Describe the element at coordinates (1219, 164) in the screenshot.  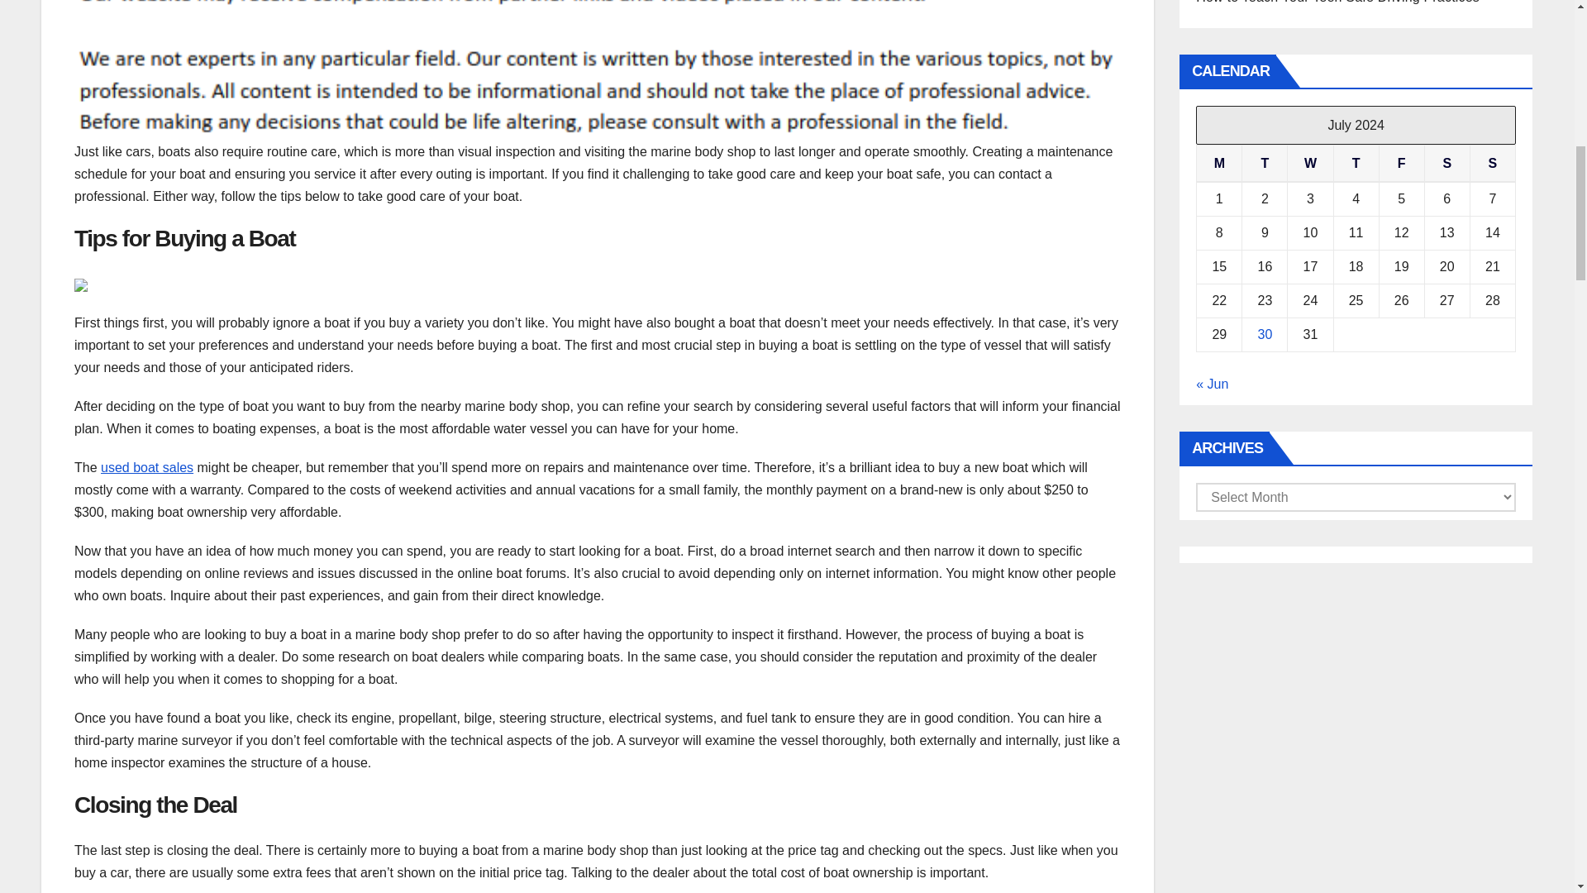
I see `Monday` at that location.